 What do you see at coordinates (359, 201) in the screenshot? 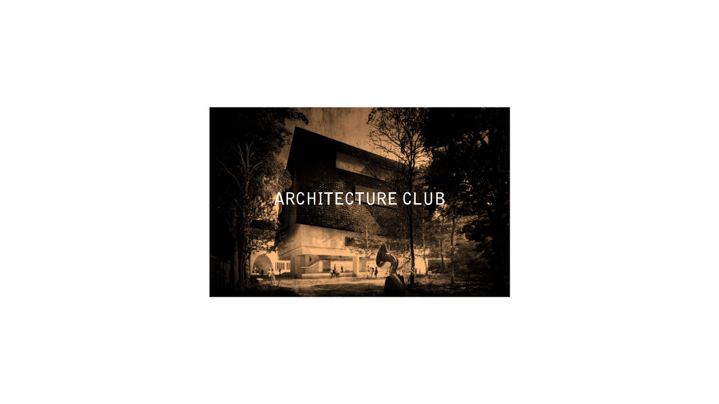
I see `ARCHITECTURE CLUB` at bounding box center [359, 201].